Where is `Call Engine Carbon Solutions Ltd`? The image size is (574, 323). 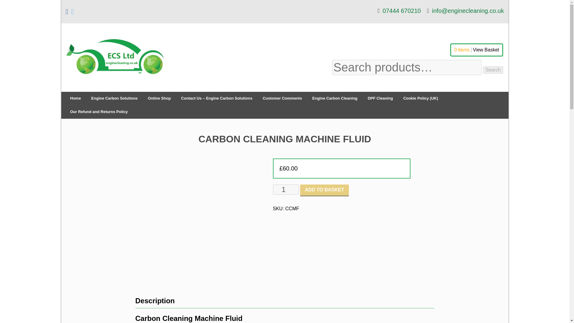 Call Engine Carbon Solutions Ltd is located at coordinates (399, 11).